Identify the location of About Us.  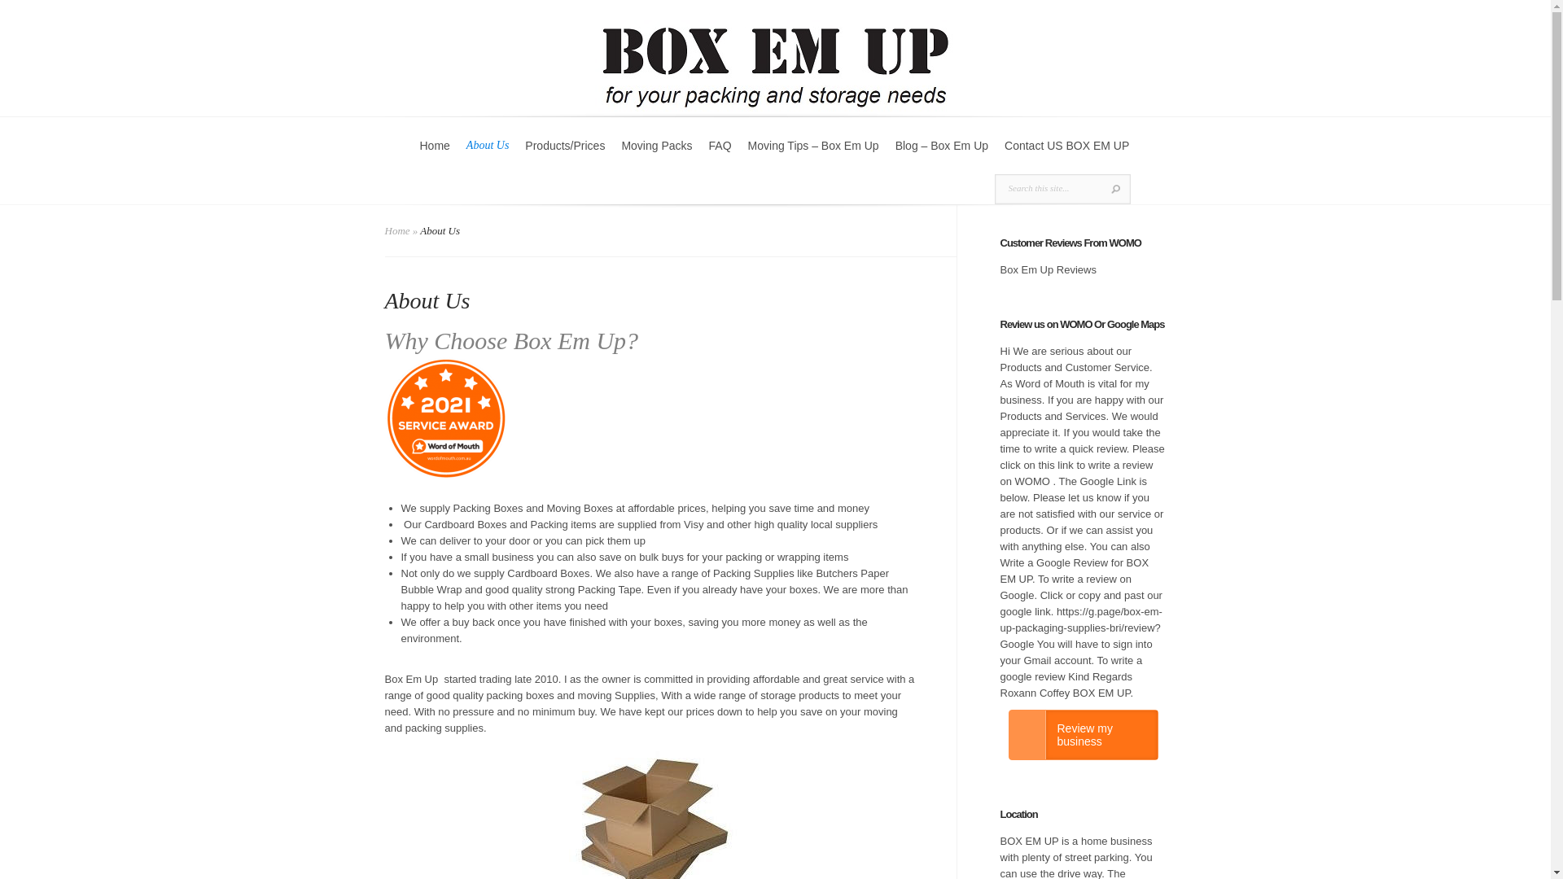
(487, 155).